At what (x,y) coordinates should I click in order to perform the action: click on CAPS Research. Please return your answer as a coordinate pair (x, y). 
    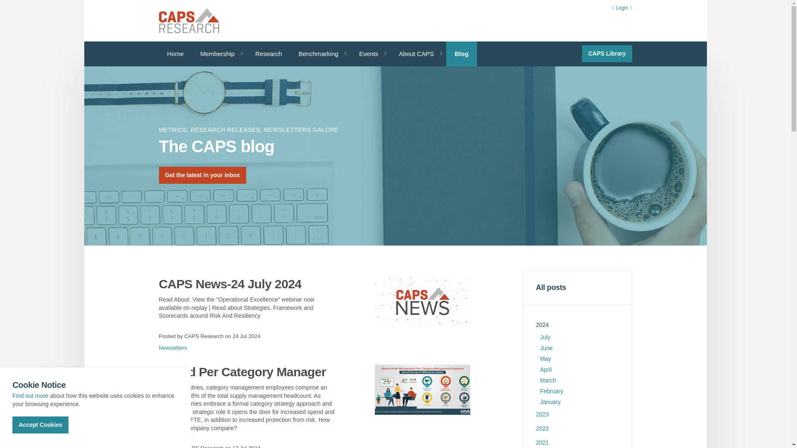
    Looking at the image, I should click on (188, 21).